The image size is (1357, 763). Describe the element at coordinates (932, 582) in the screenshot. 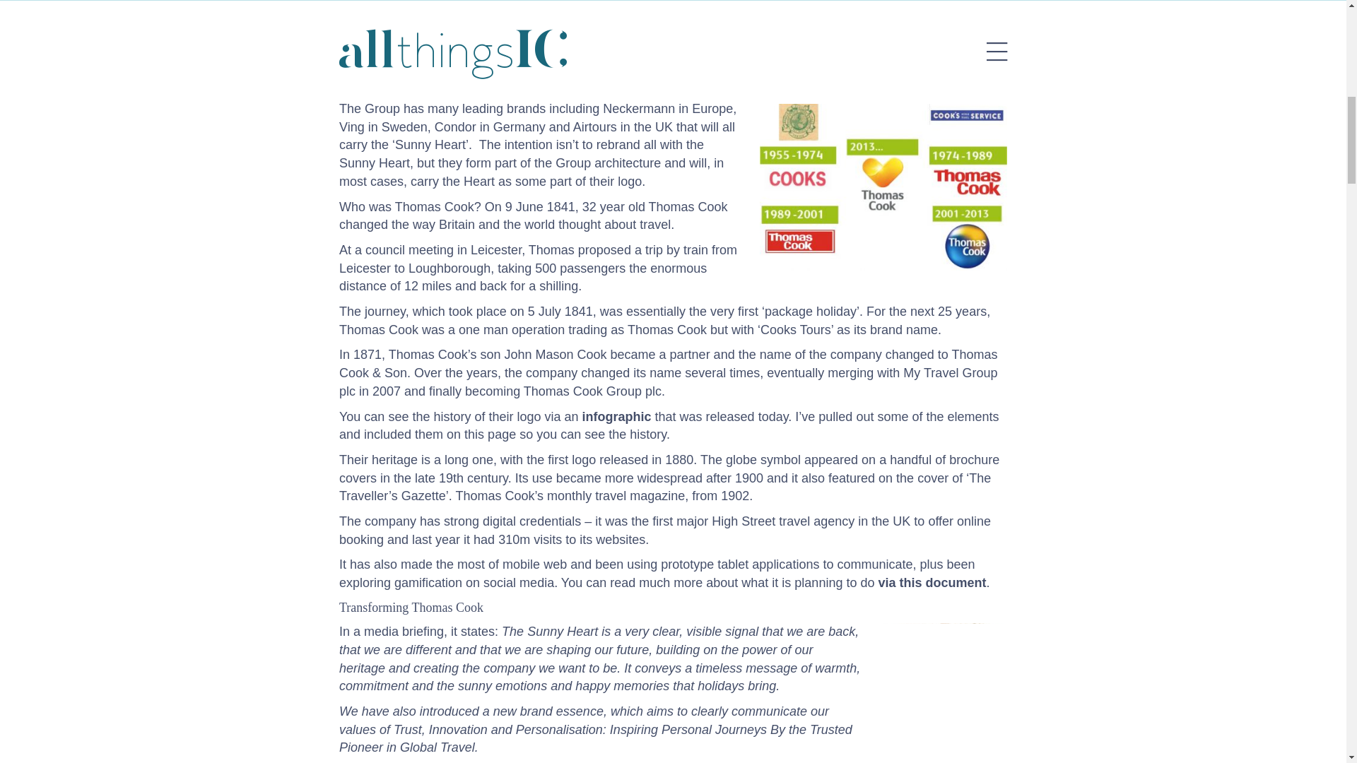

I see `Doc` at that location.